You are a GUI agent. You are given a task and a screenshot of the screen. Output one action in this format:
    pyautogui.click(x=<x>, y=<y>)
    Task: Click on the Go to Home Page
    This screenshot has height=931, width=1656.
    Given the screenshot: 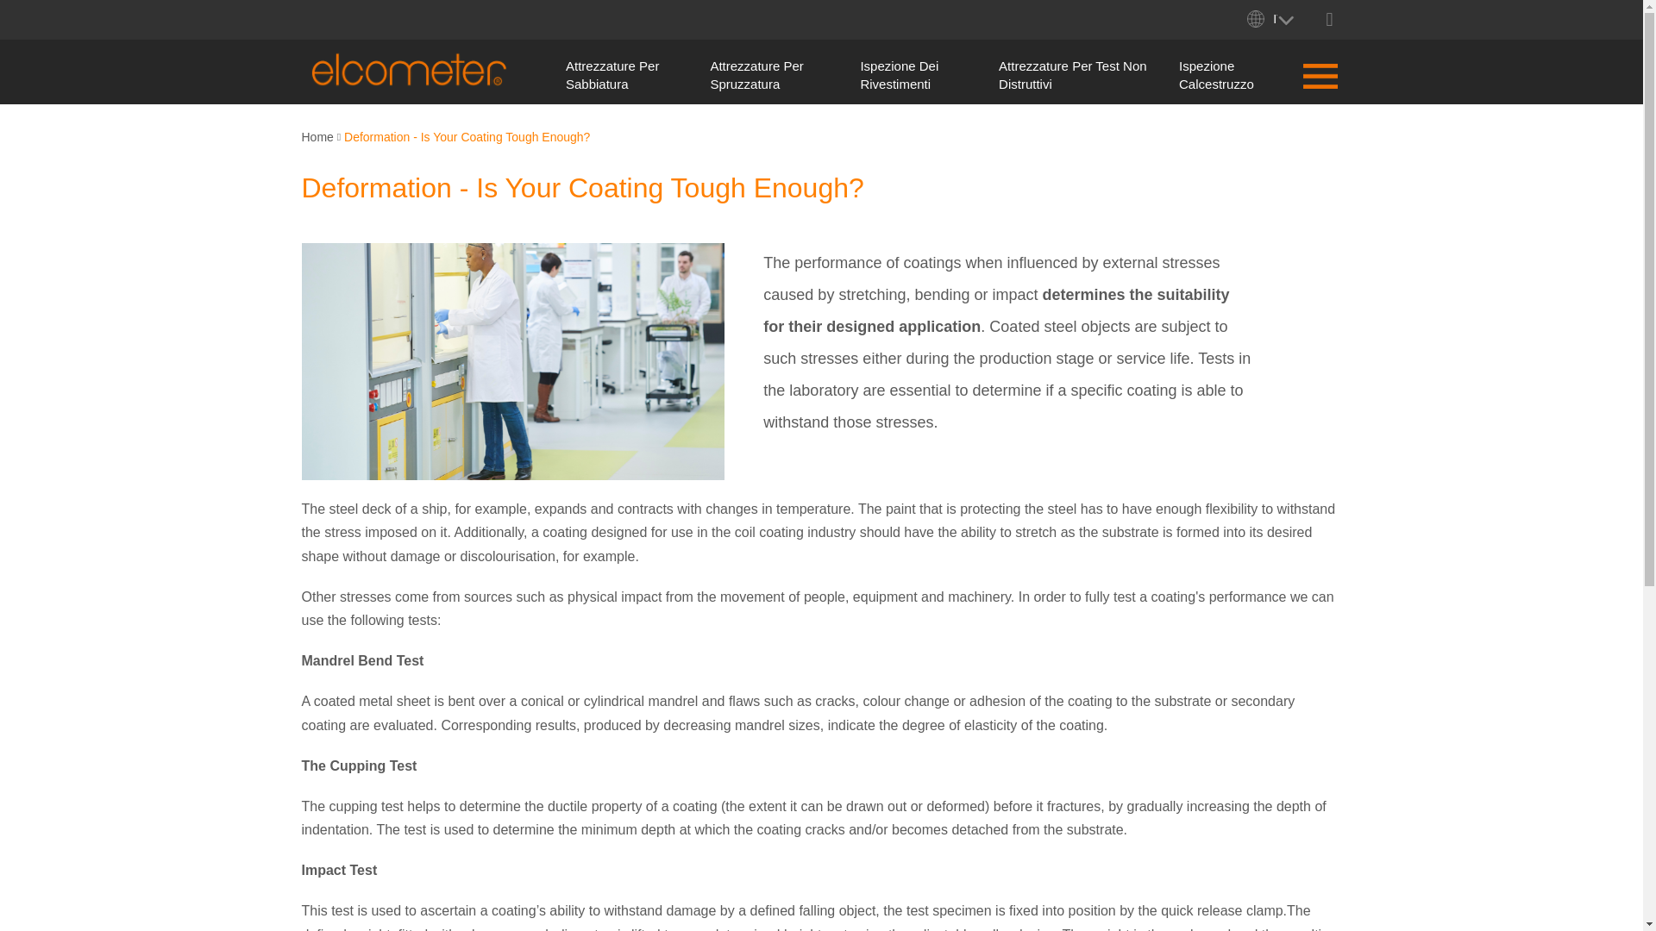 What is the action you would take?
    pyautogui.click(x=319, y=137)
    